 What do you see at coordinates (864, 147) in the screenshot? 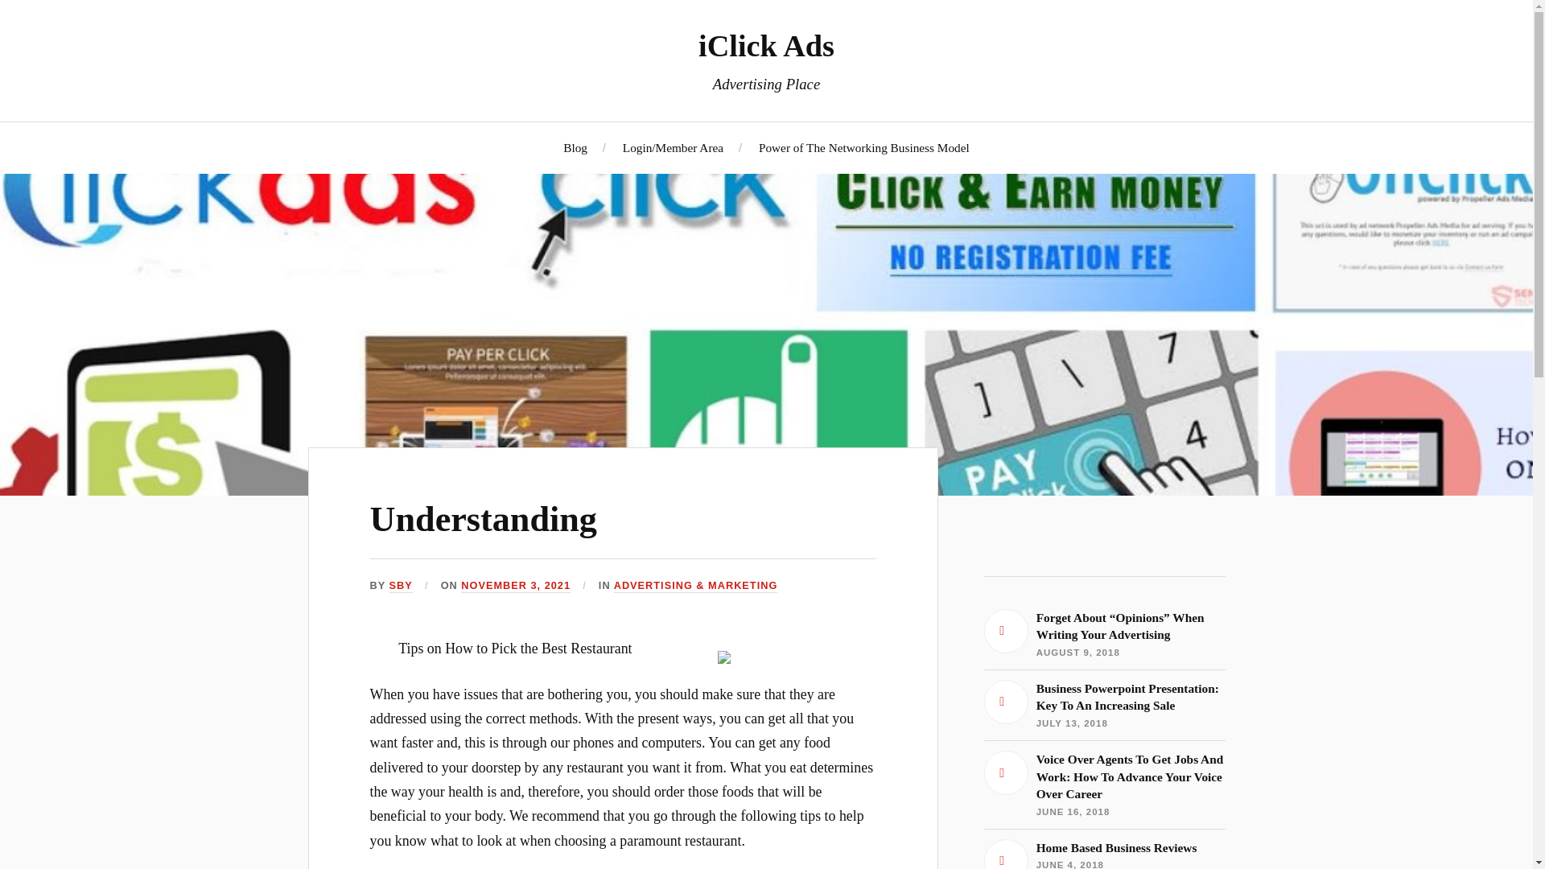
I see `Power of The Networking Business Model` at bounding box center [864, 147].